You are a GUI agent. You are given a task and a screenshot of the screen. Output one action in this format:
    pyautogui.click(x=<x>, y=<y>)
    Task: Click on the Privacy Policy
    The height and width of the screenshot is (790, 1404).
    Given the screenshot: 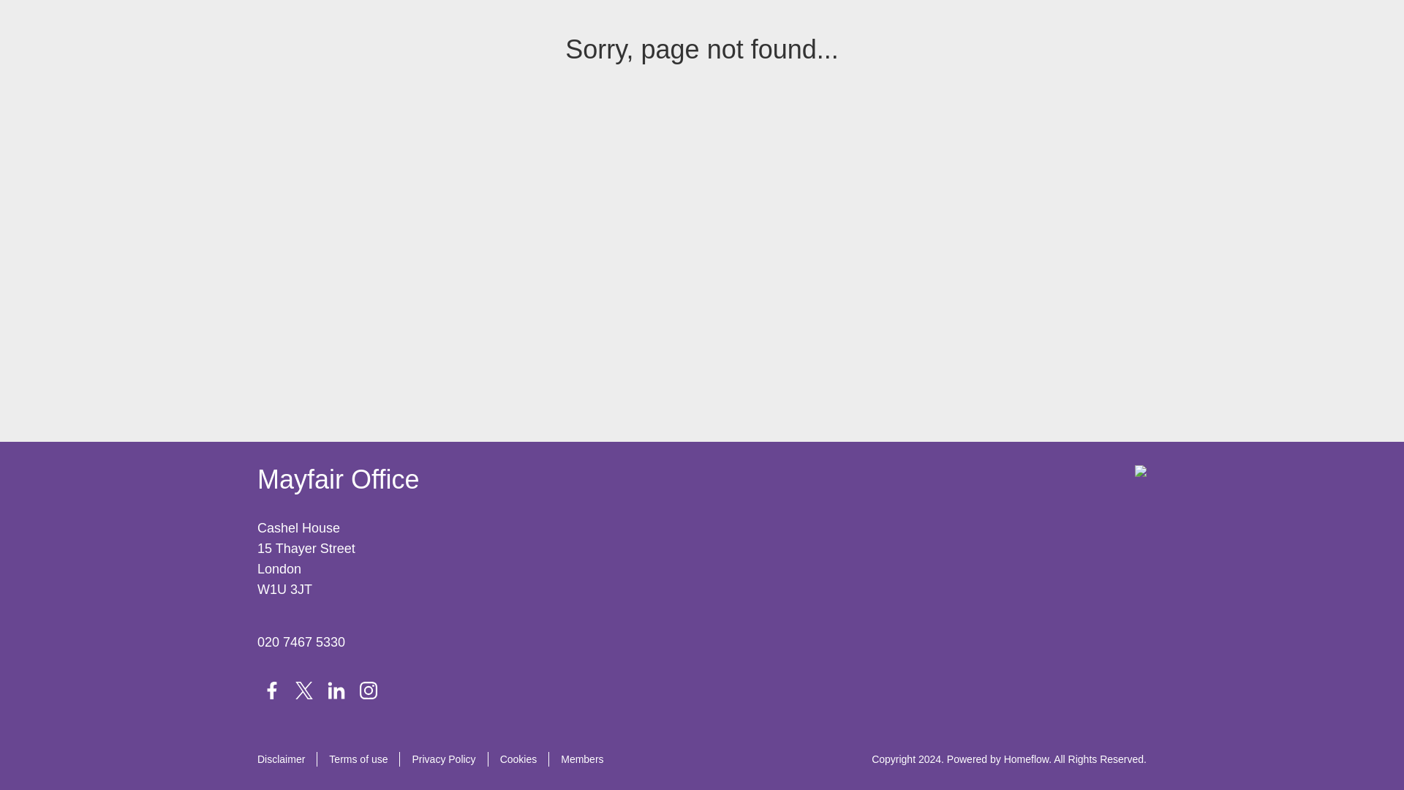 What is the action you would take?
    pyautogui.click(x=449, y=759)
    